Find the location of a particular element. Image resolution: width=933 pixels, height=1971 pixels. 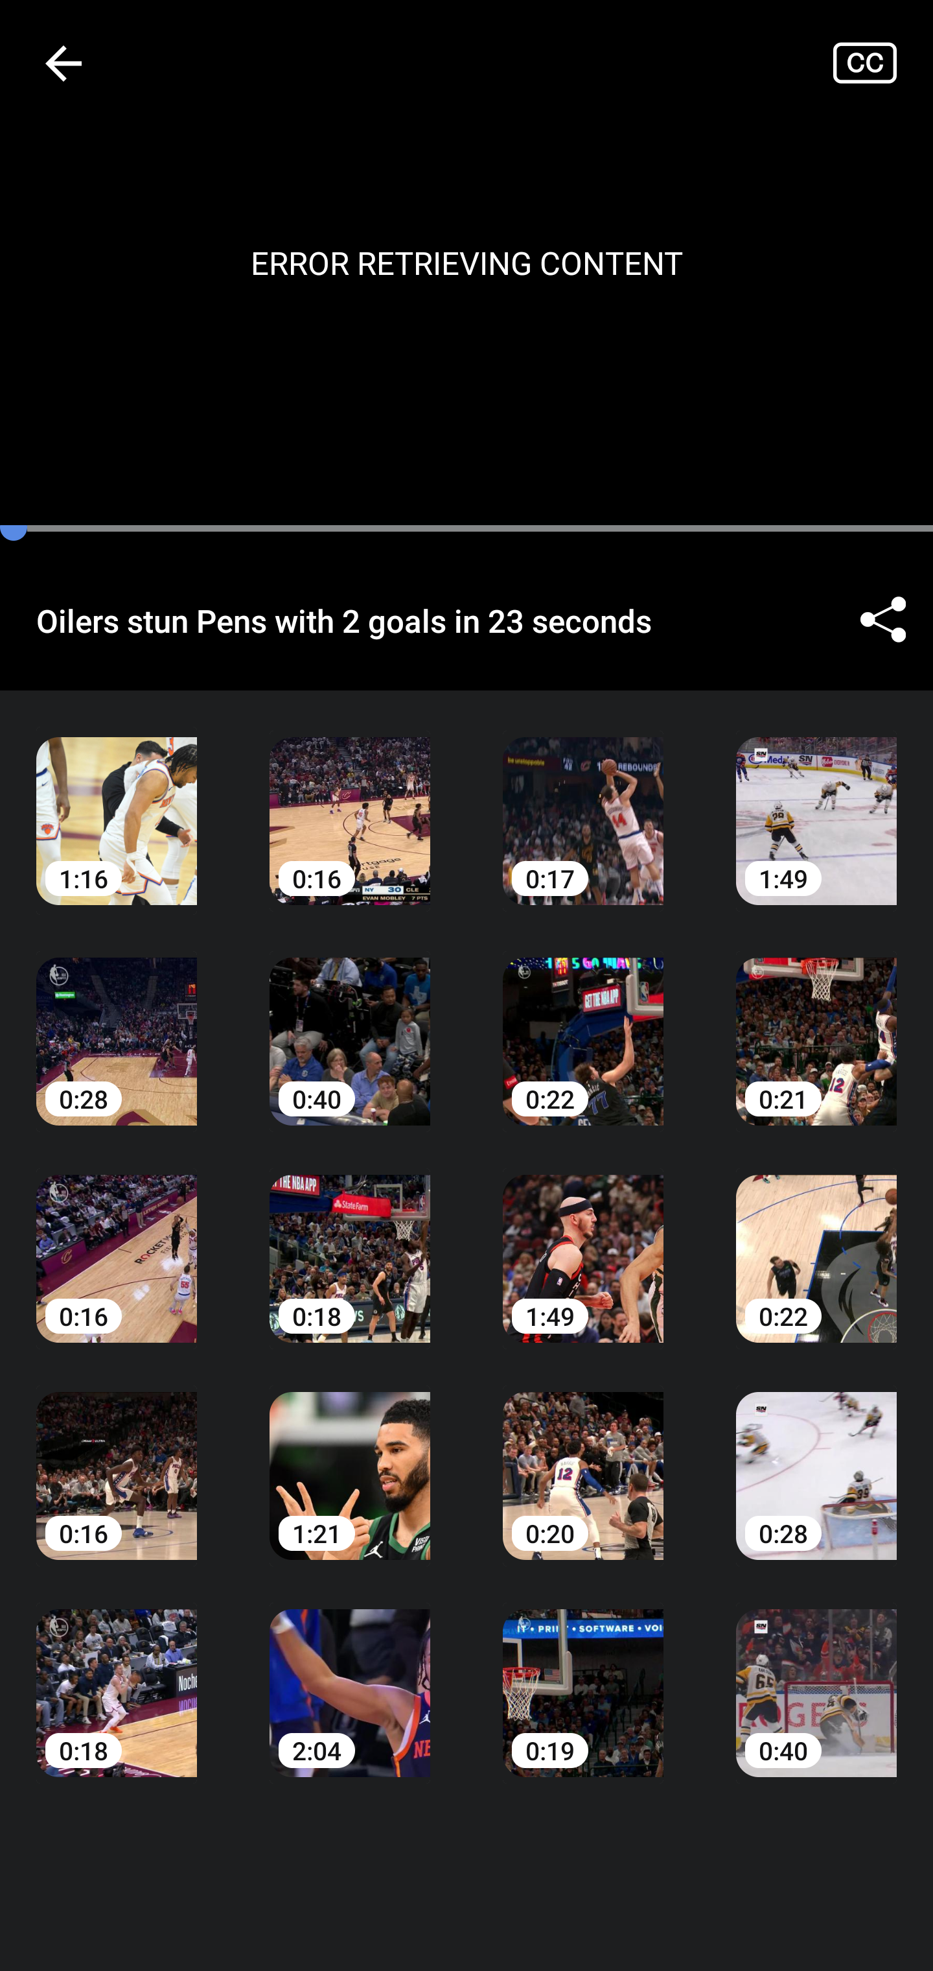

0:20 is located at coordinates (583, 1458).